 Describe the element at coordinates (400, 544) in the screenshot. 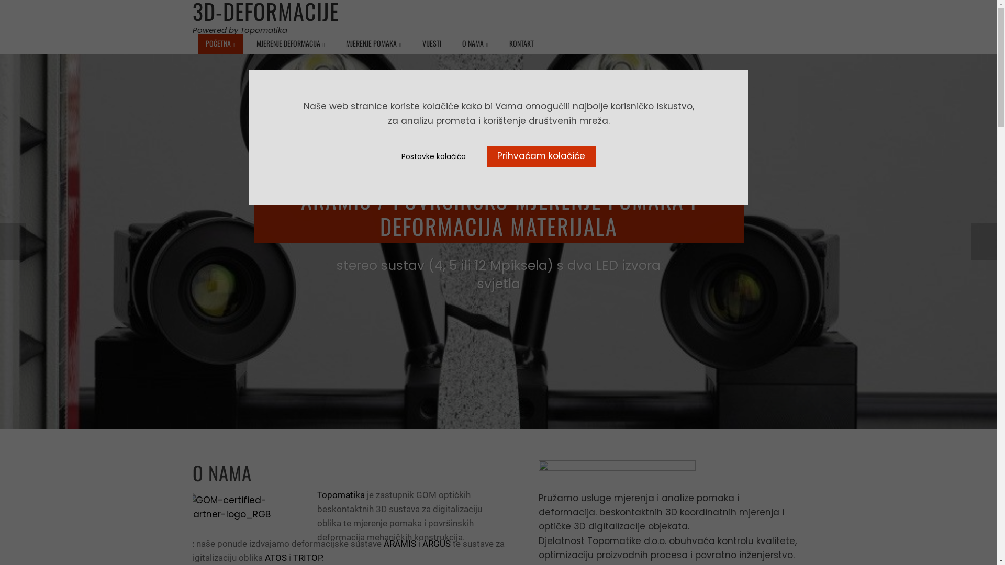

I see `ARAMIS` at that location.